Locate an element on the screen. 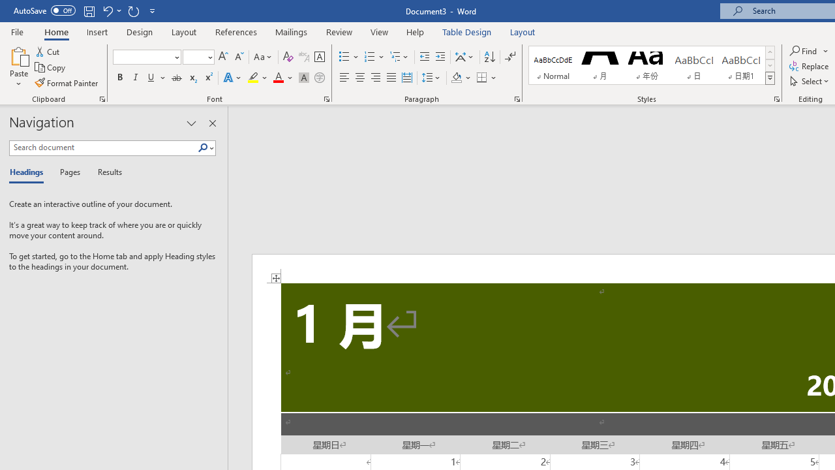 Image resolution: width=835 pixels, height=470 pixels. Numbering is located at coordinates (369, 57).